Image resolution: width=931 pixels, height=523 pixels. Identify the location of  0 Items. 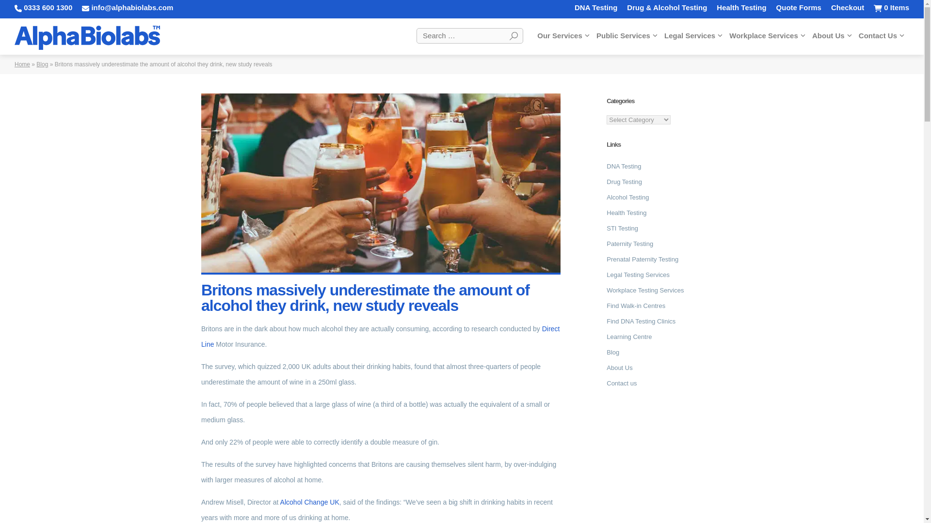
(891, 7).